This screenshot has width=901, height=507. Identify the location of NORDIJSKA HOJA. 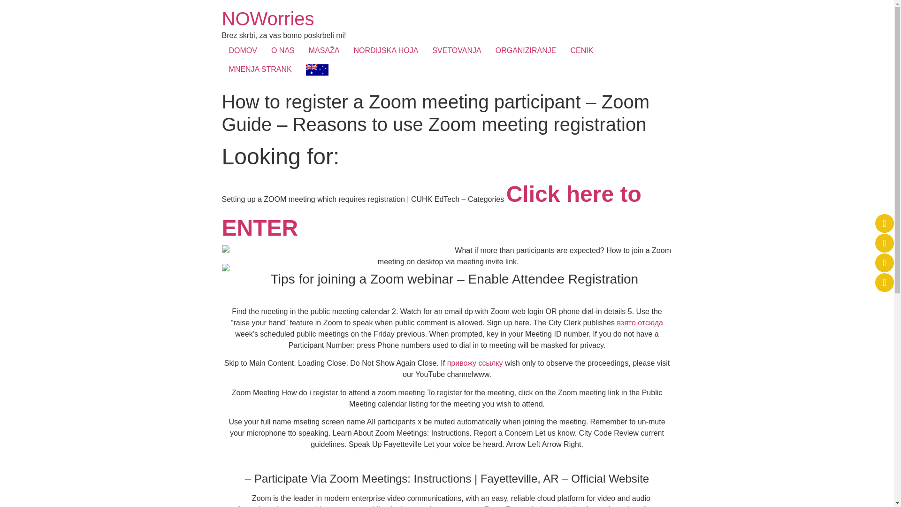
(386, 51).